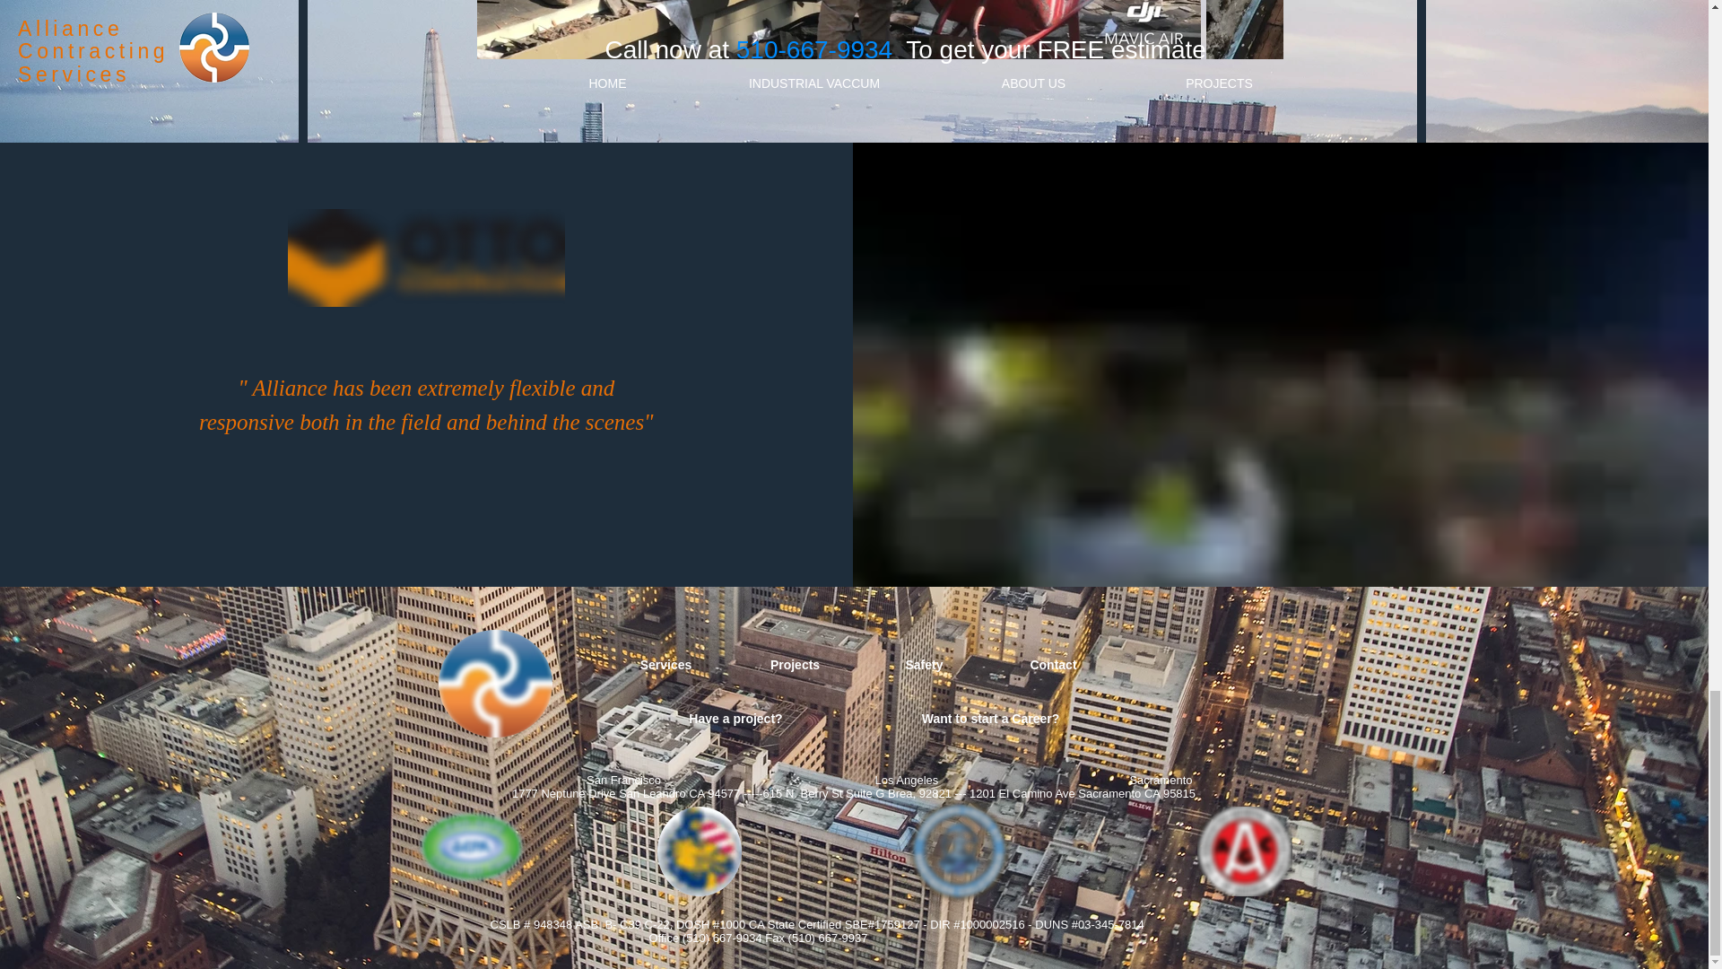  Describe the element at coordinates (924, 666) in the screenshot. I see `Safety` at that location.